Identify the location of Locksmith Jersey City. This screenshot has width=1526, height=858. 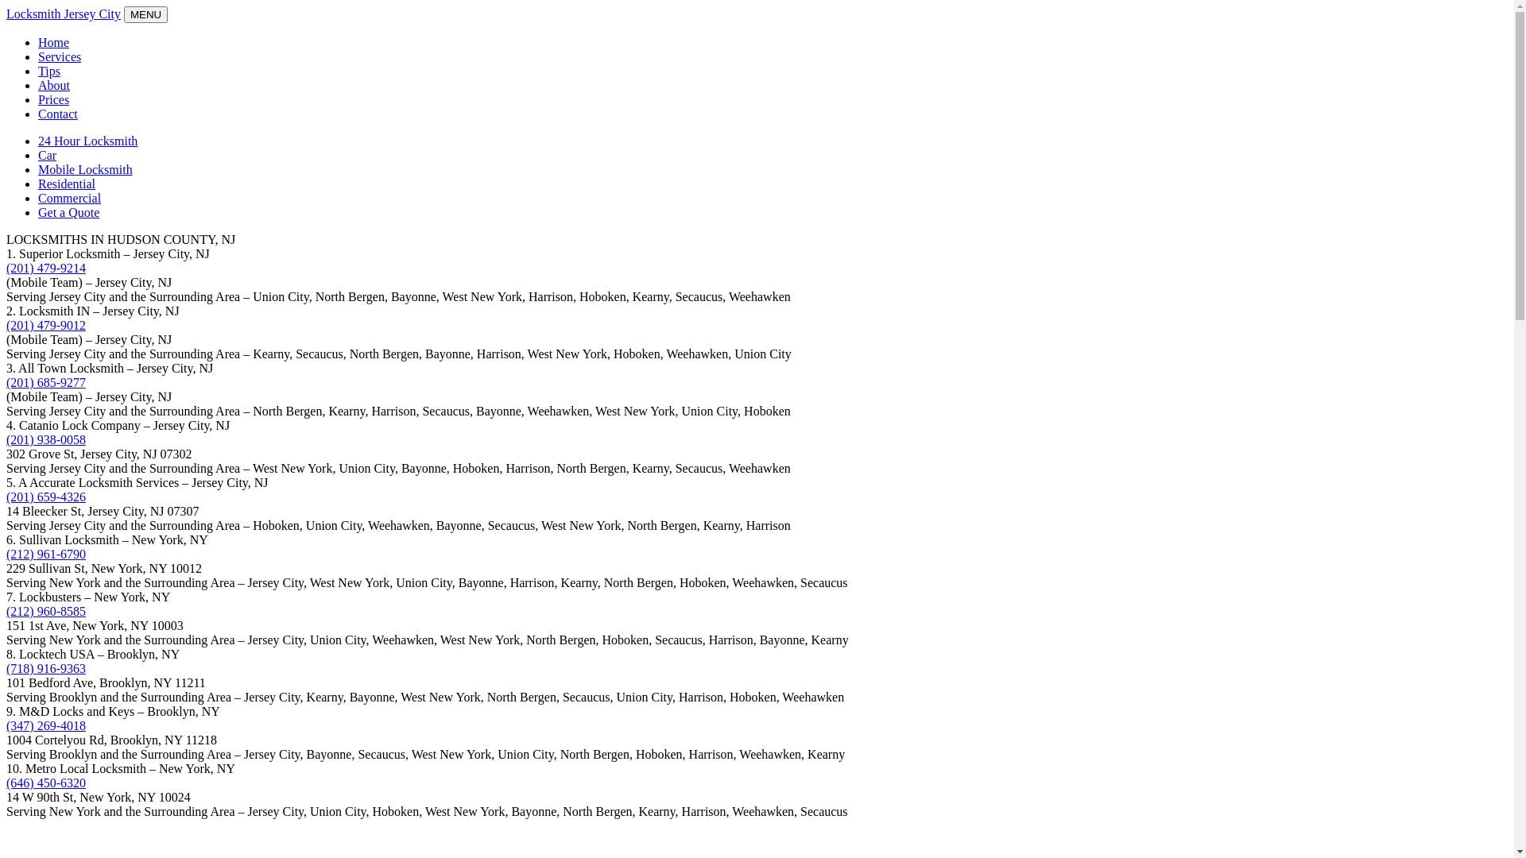
(64, 14).